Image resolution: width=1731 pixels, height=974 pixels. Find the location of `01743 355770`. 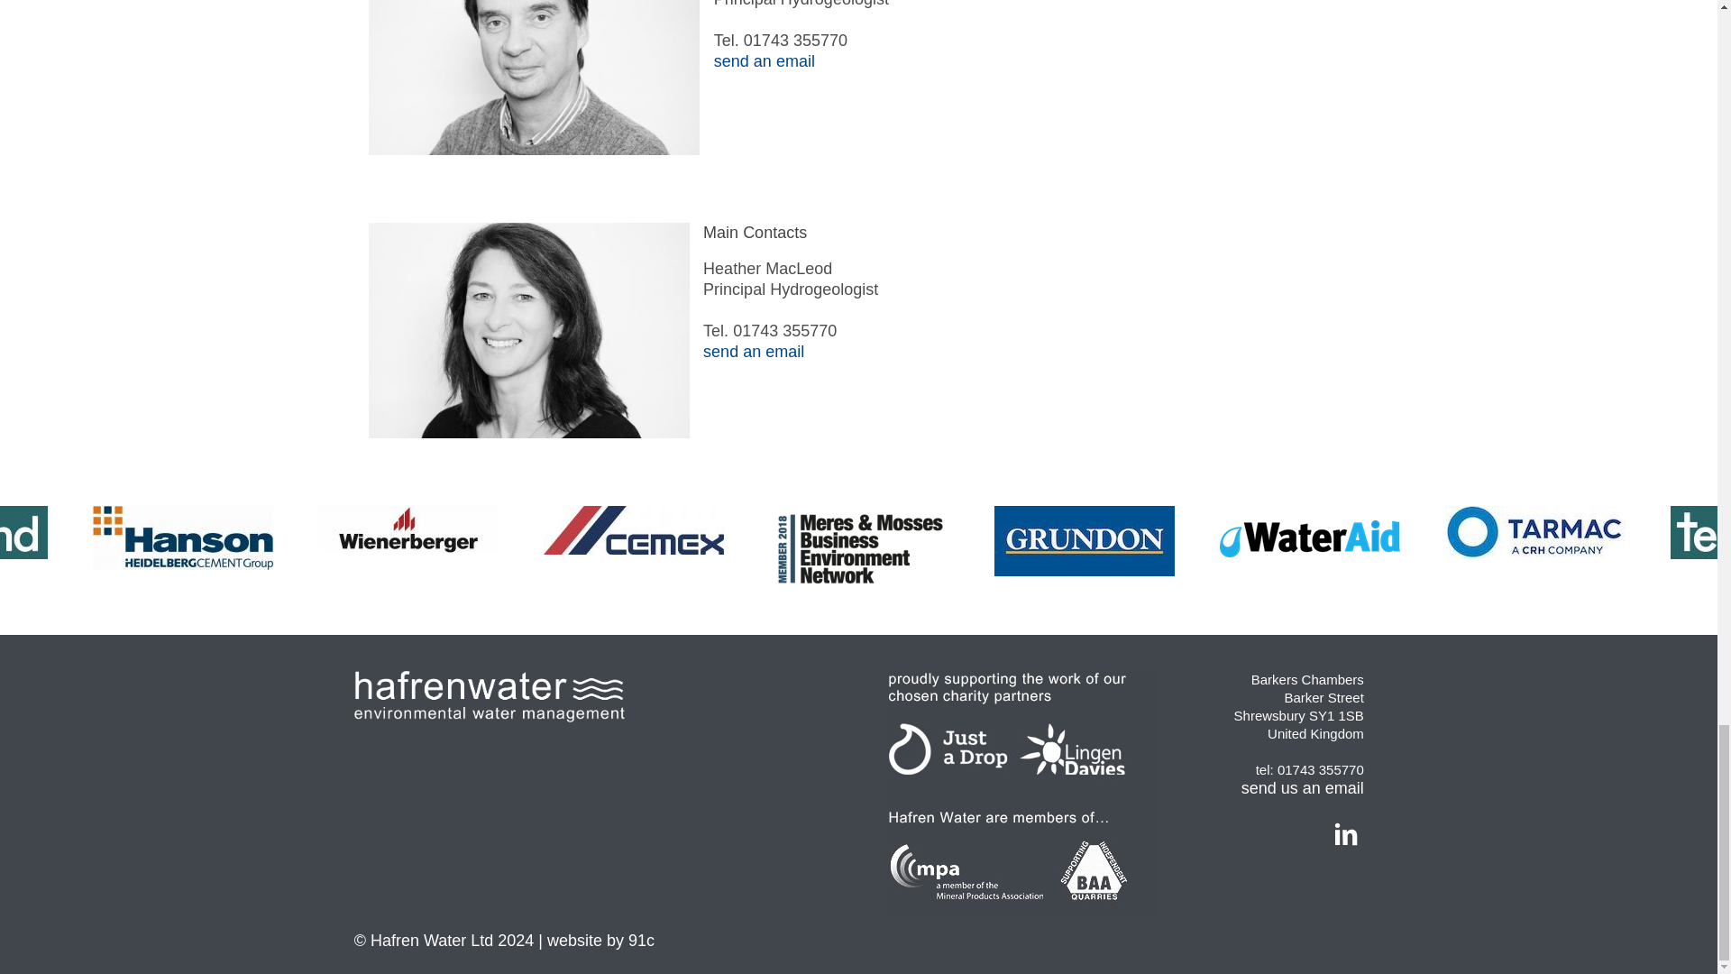

01743 355770 is located at coordinates (795, 40).